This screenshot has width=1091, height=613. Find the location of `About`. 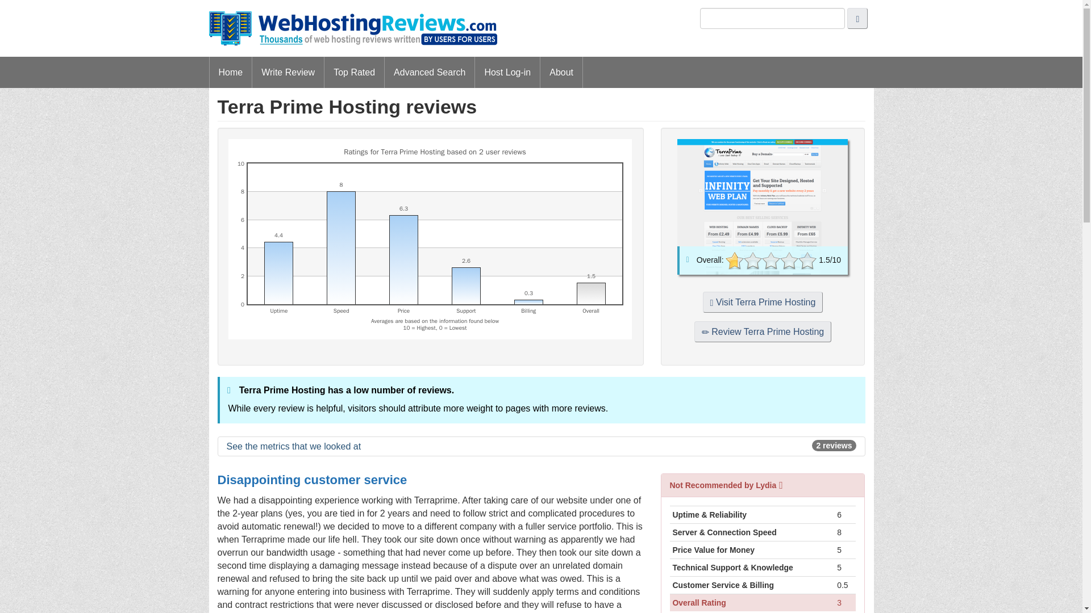

About is located at coordinates (561, 73).